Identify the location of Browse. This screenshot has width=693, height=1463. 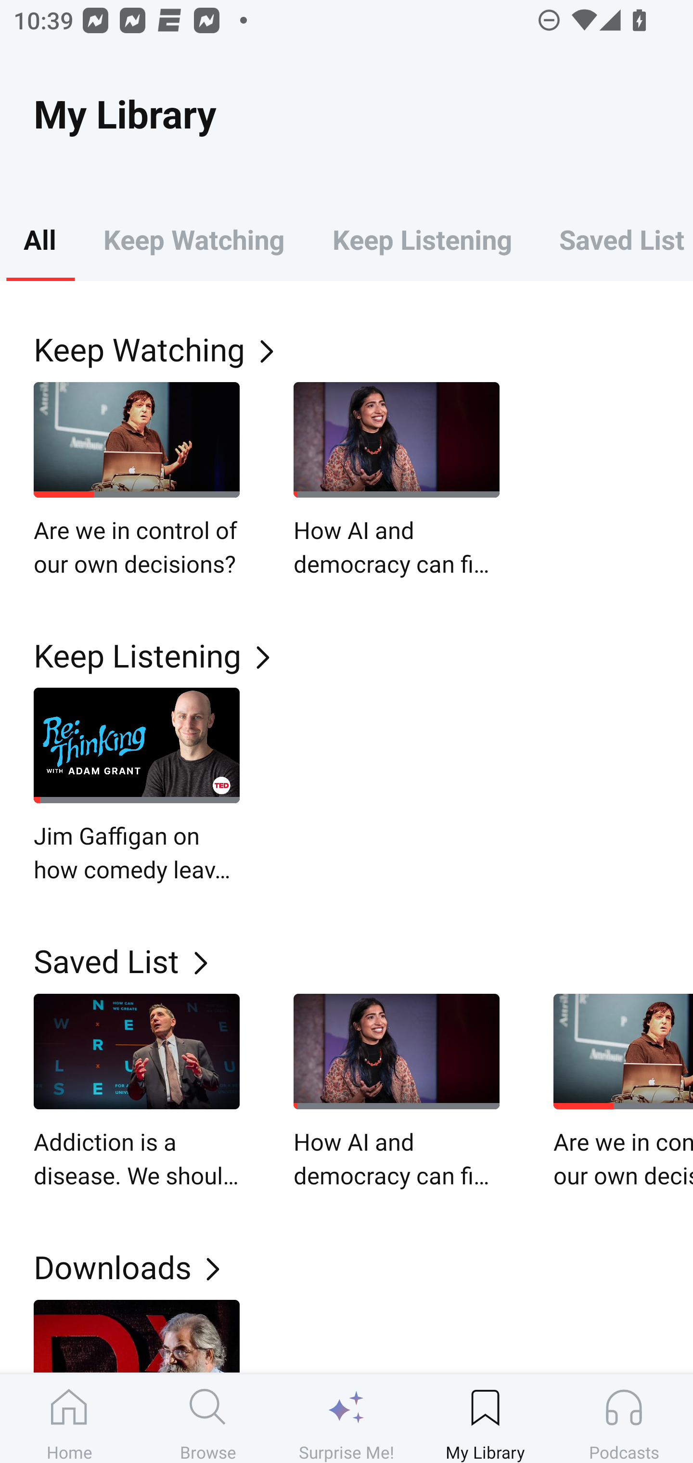
(208, 1418).